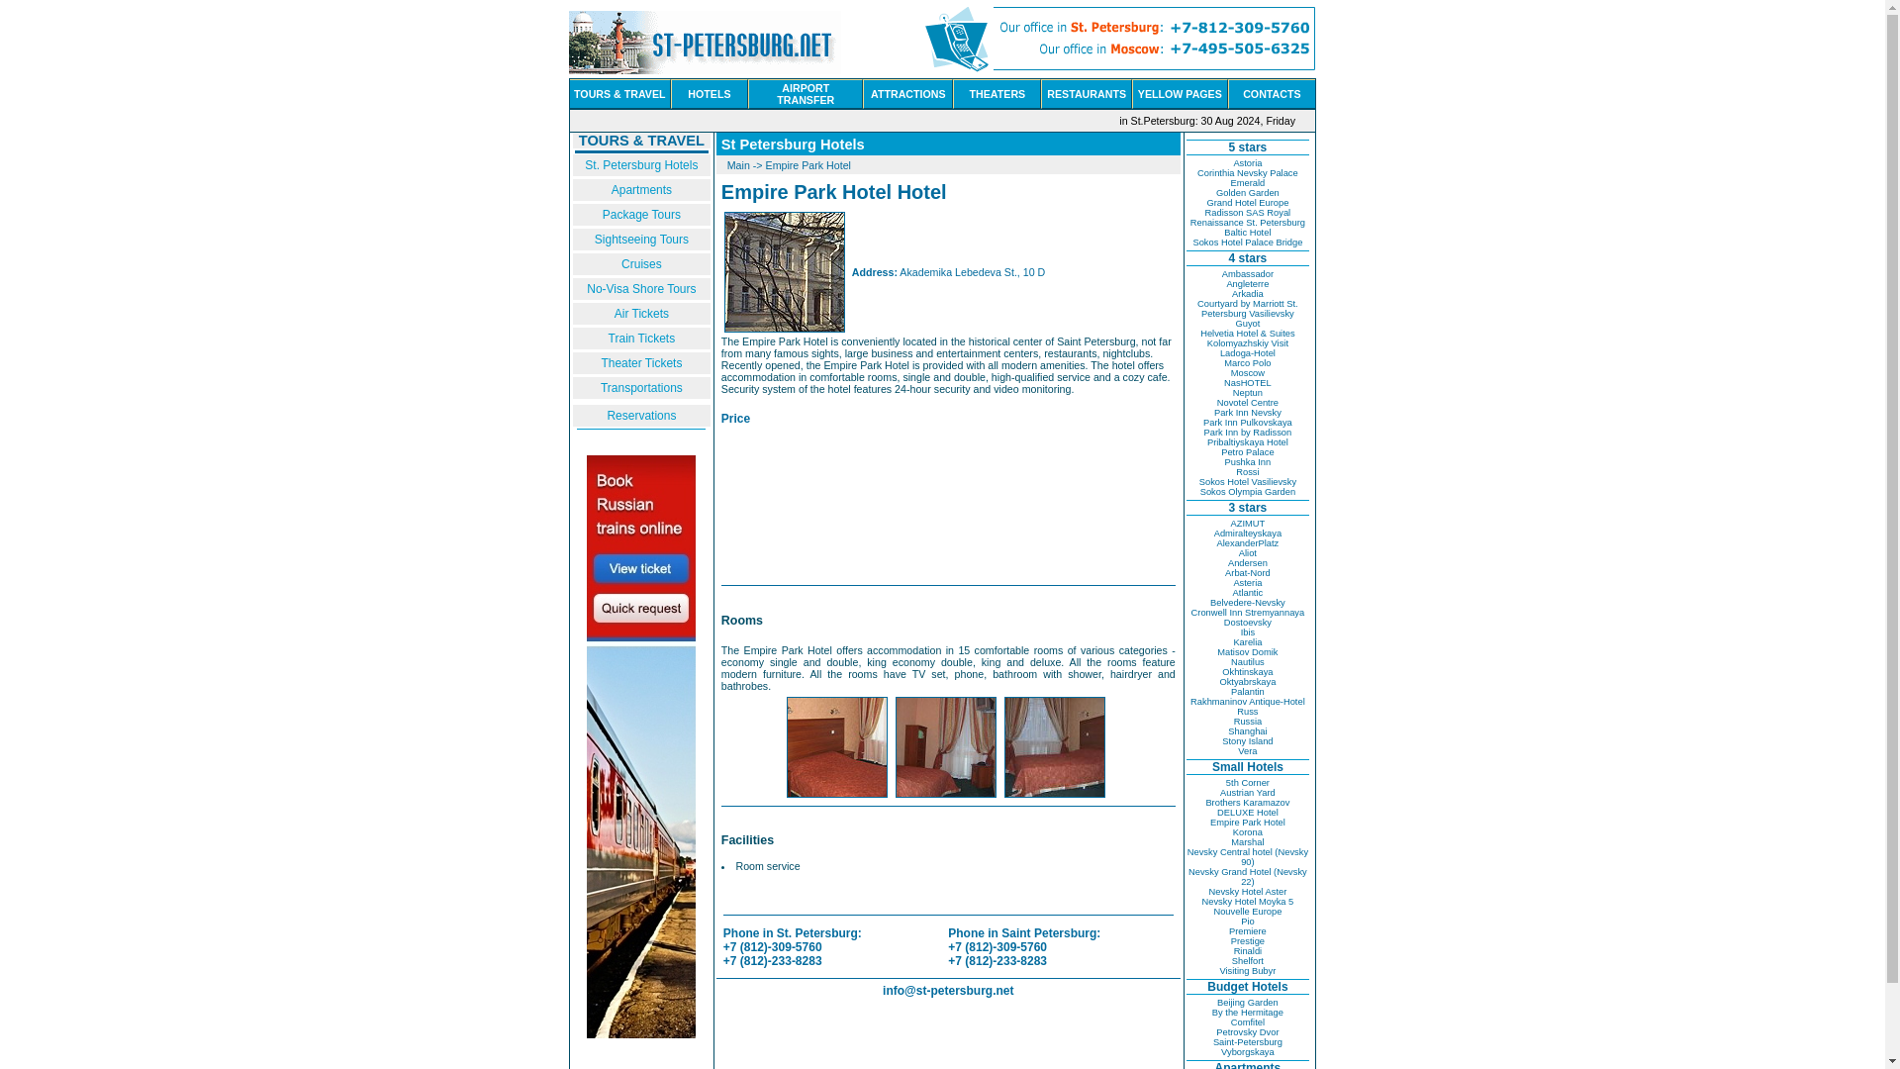 The image size is (1900, 1069). Describe the element at coordinates (641, 387) in the screenshot. I see `Transportations` at that location.